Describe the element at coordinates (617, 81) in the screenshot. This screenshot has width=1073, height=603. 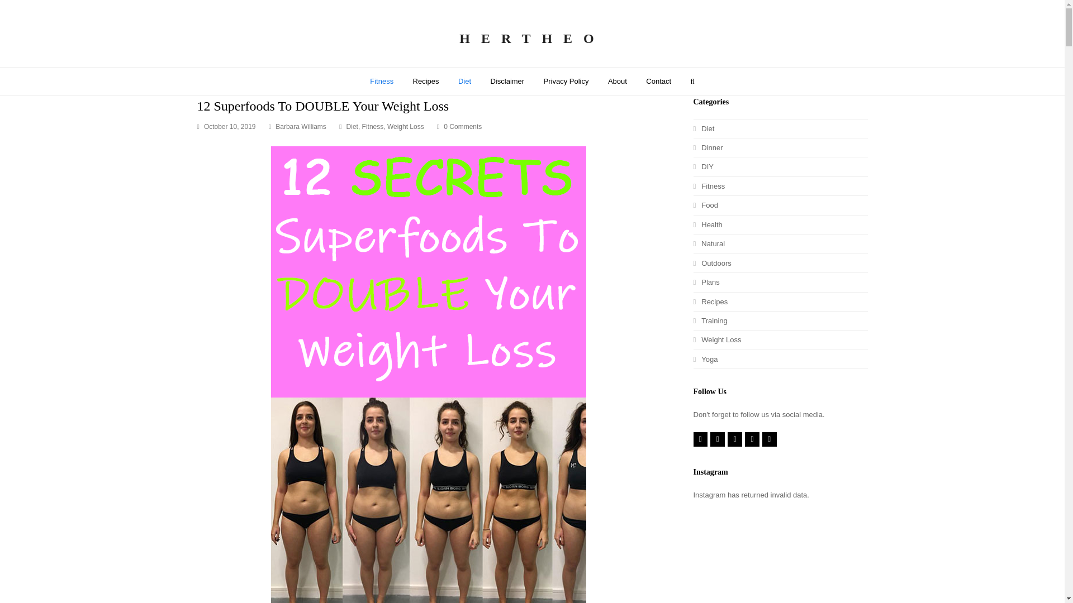
I see `About` at that location.